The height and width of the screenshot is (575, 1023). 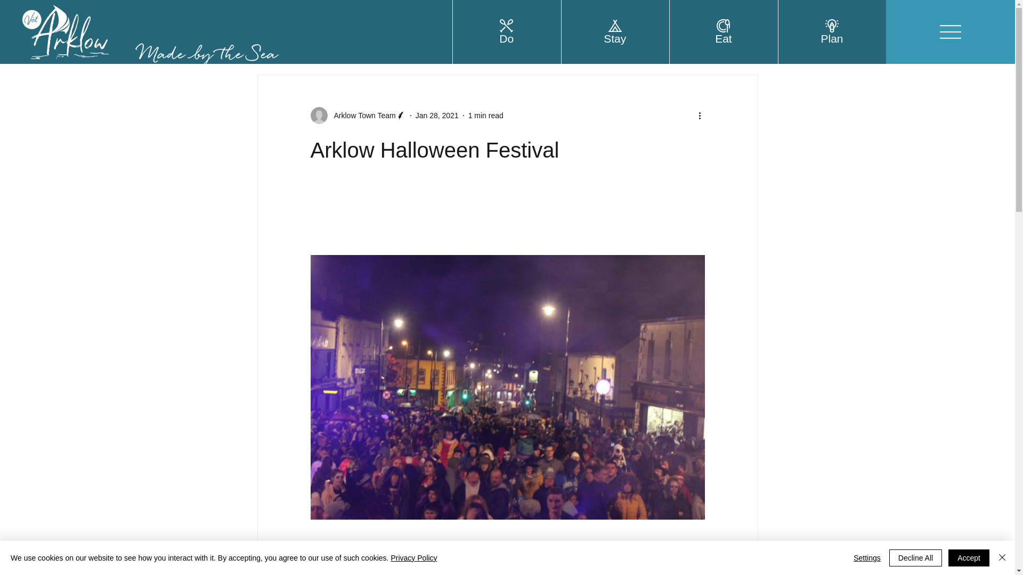 I want to click on Do, so click(x=506, y=38).